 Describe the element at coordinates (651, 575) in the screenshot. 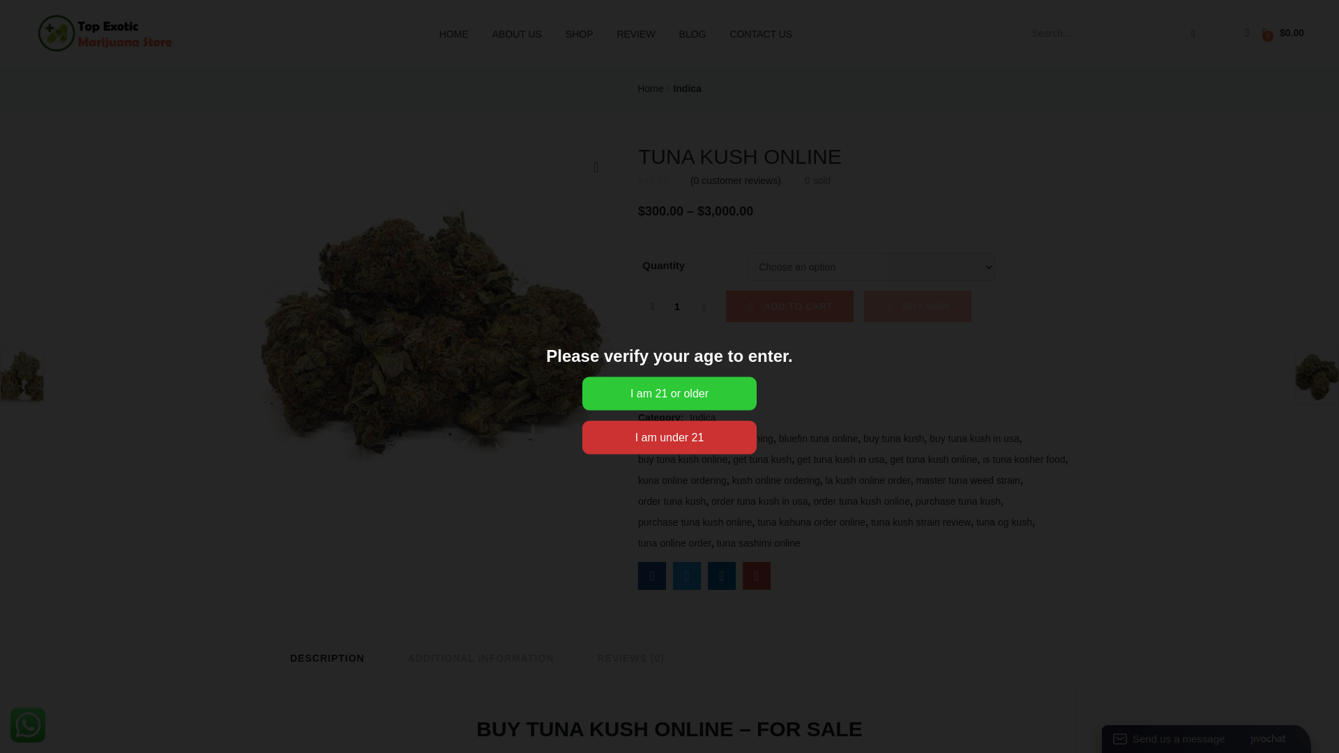

I see `TUNA KUSH ONLINE` at that location.